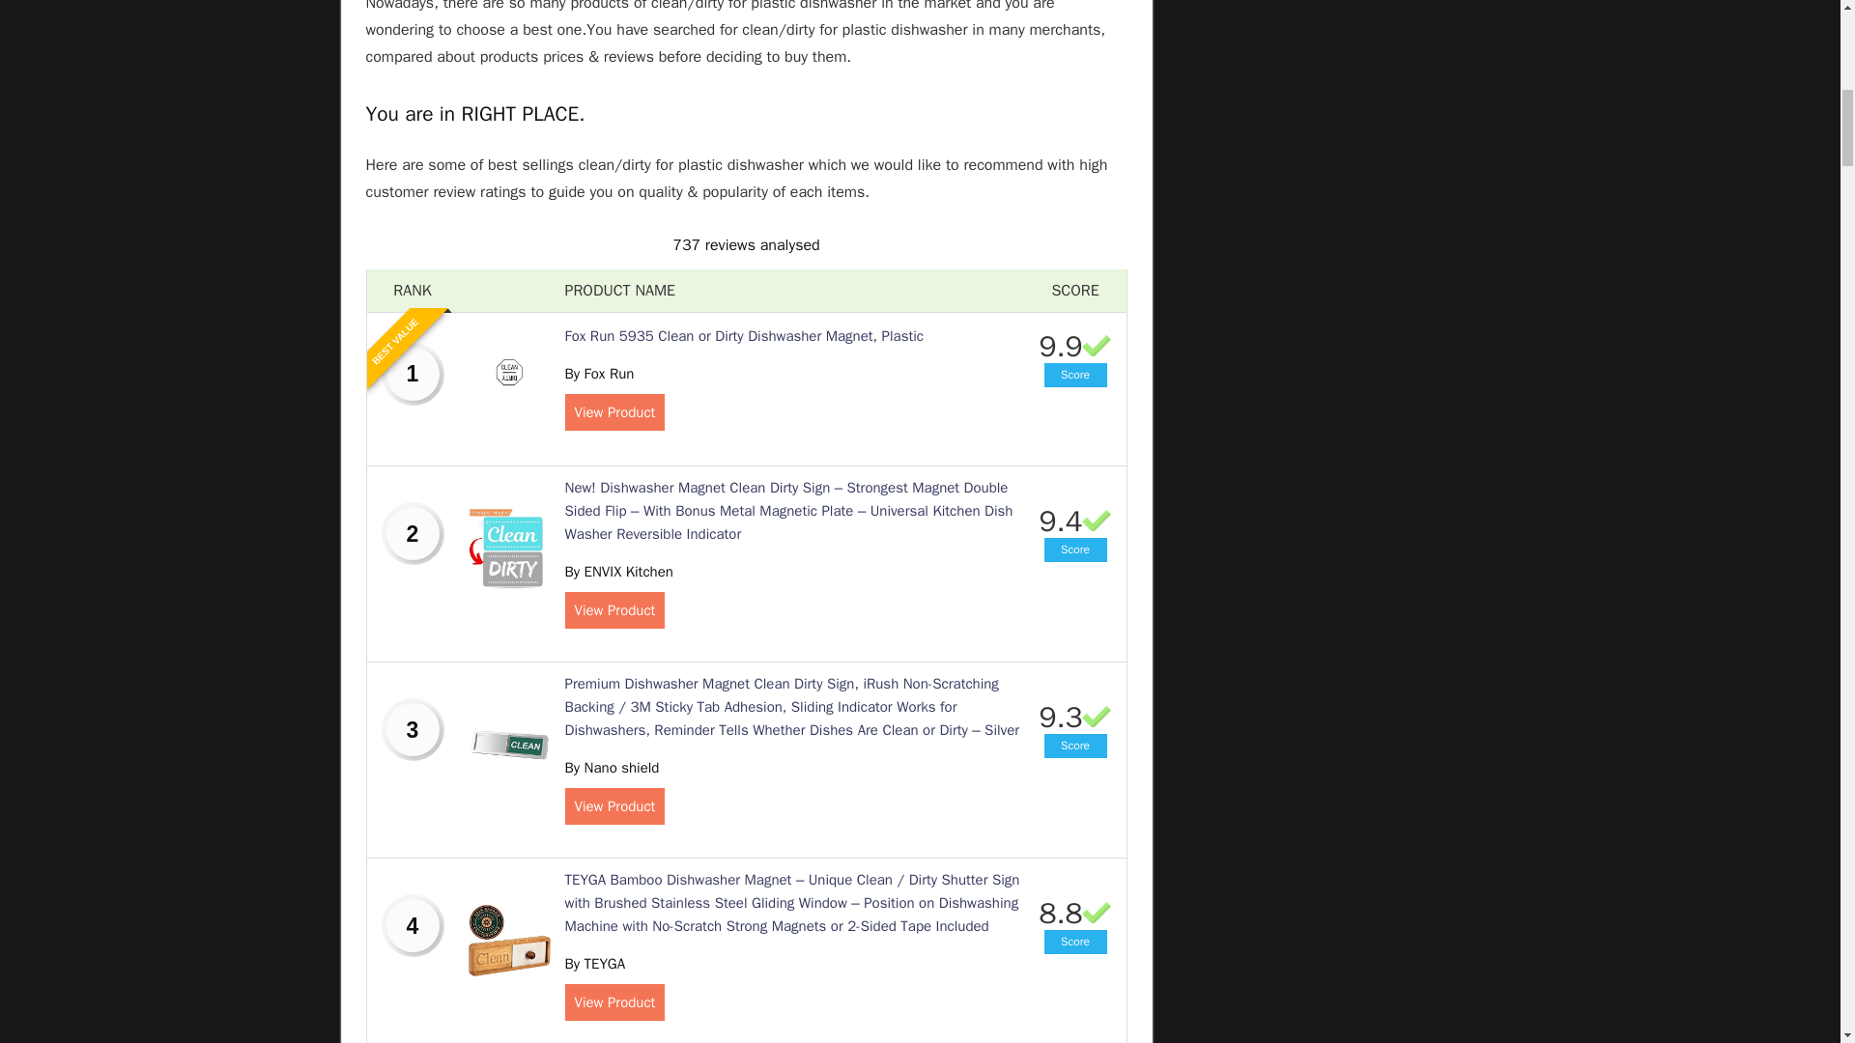 The width and height of the screenshot is (1855, 1043). Describe the element at coordinates (614, 1002) in the screenshot. I see `View Product` at that location.